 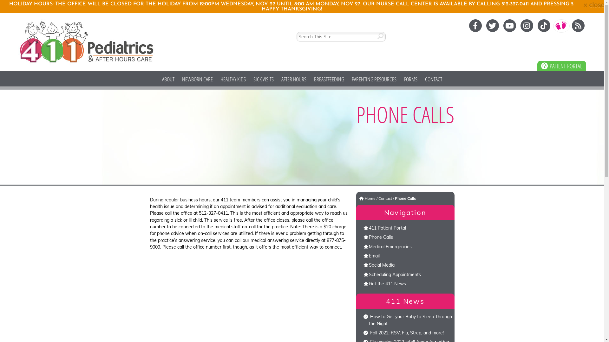 What do you see at coordinates (562, 25) in the screenshot?
I see `Online Parenting Community & Masterclass` at bounding box center [562, 25].